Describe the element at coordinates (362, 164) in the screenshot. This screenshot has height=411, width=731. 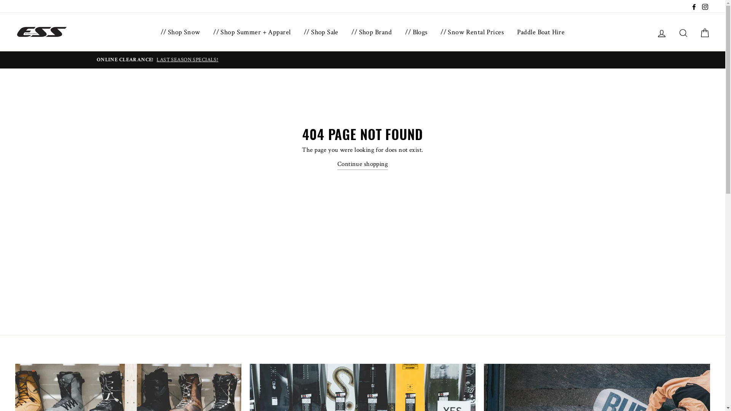
I see `Continue shopping` at that location.